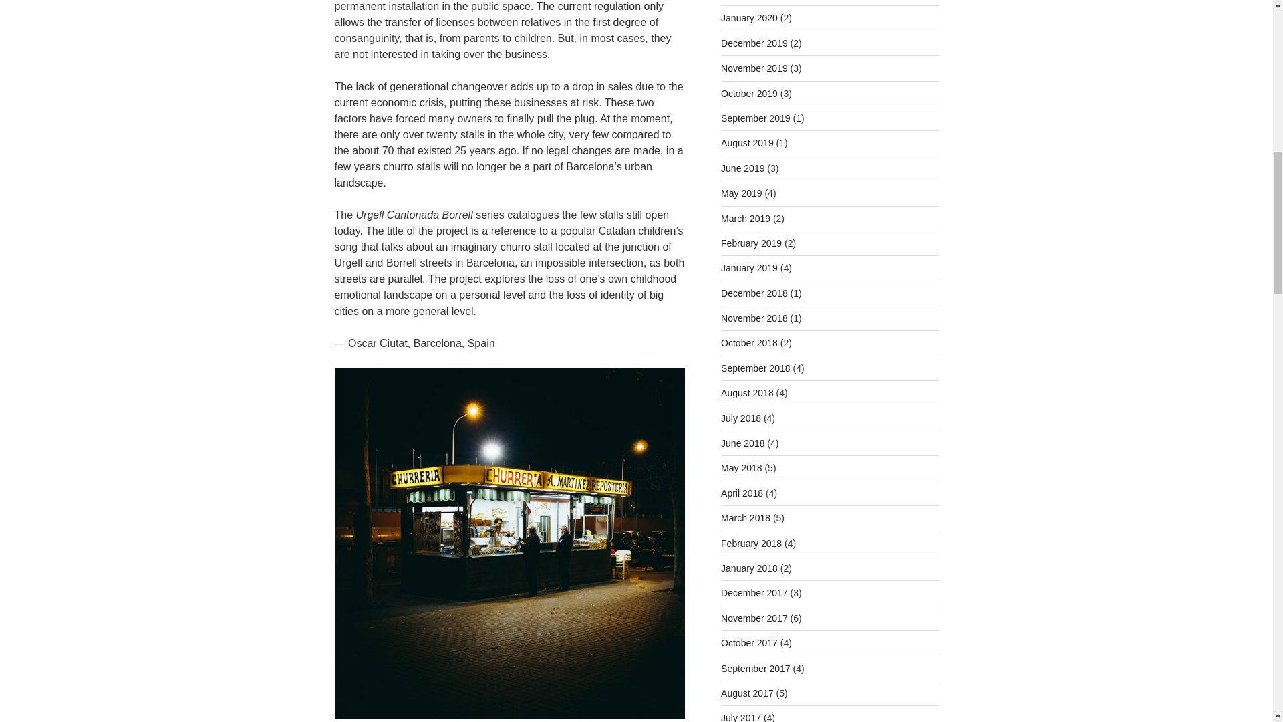  I want to click on November 2019, so click(754, 68).